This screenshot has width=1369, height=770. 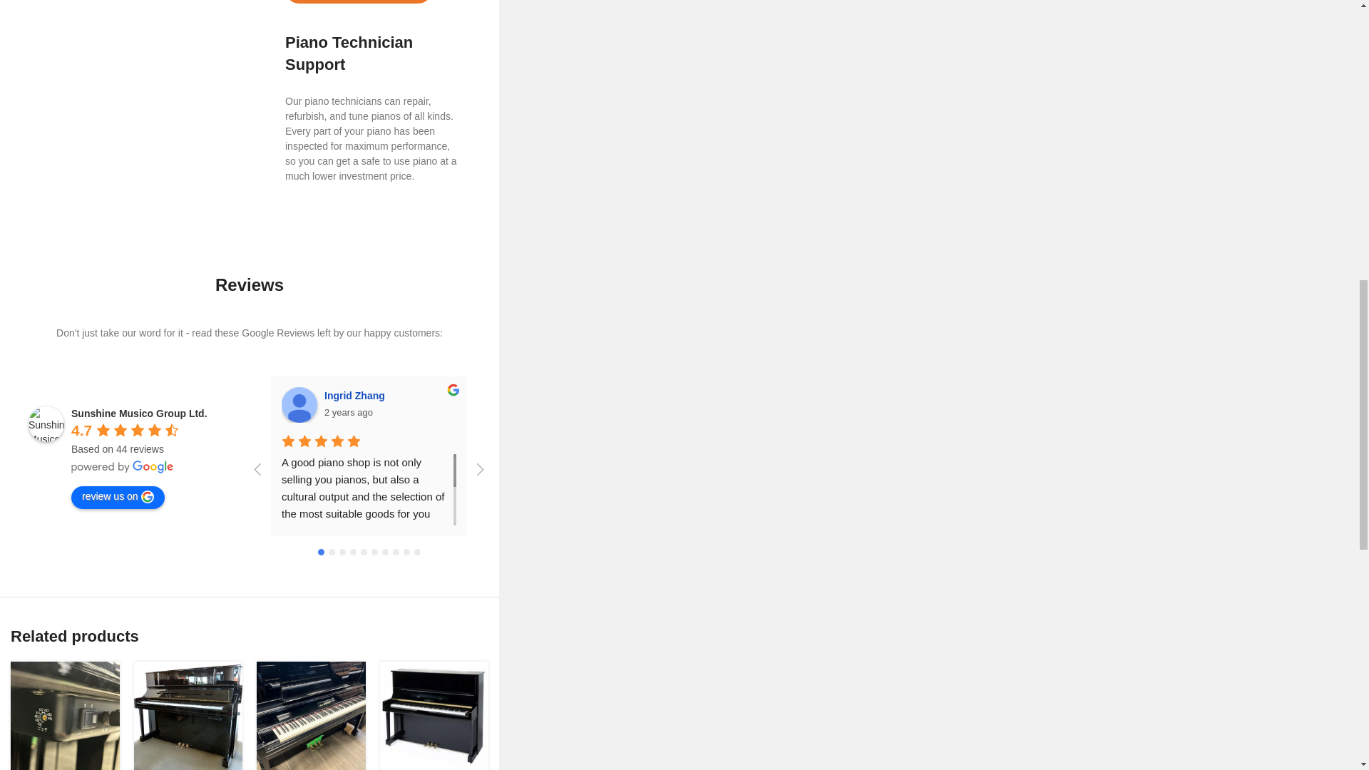 What do you see at coordinates (358, 1) in the screenshot?
I see `CHECK AVAILABILITY` at bounding box center [358, 1].